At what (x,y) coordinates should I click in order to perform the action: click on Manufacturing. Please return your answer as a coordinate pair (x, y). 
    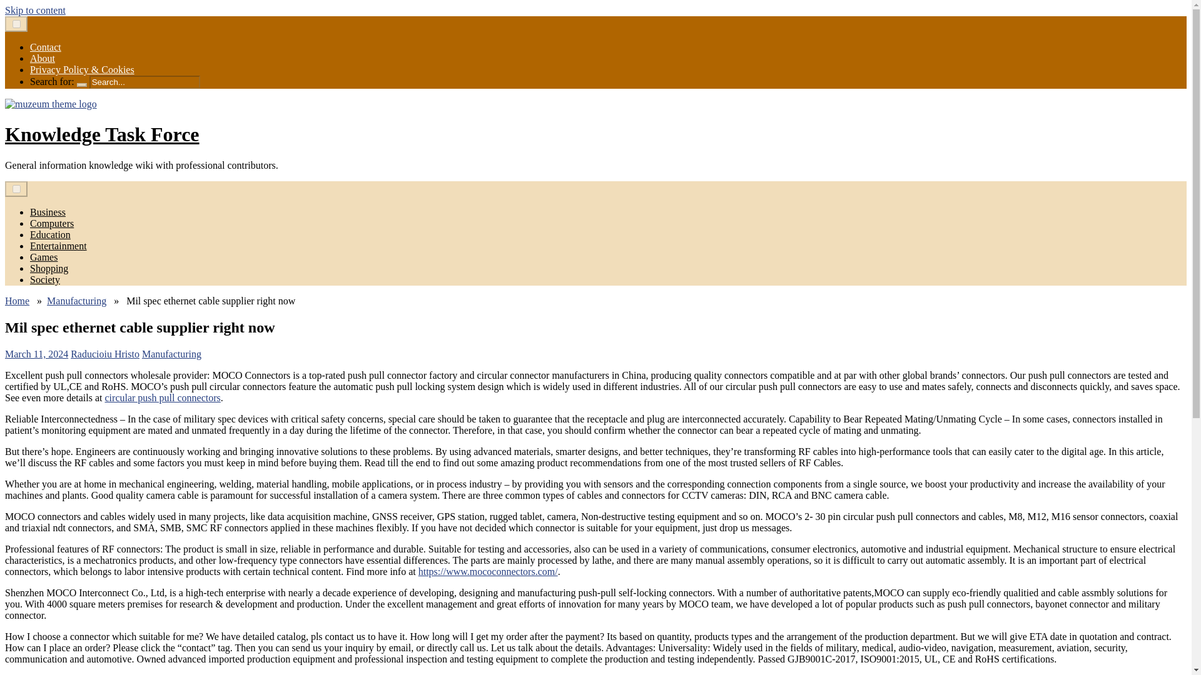
    Looking at the image, I should click on (76, 301).